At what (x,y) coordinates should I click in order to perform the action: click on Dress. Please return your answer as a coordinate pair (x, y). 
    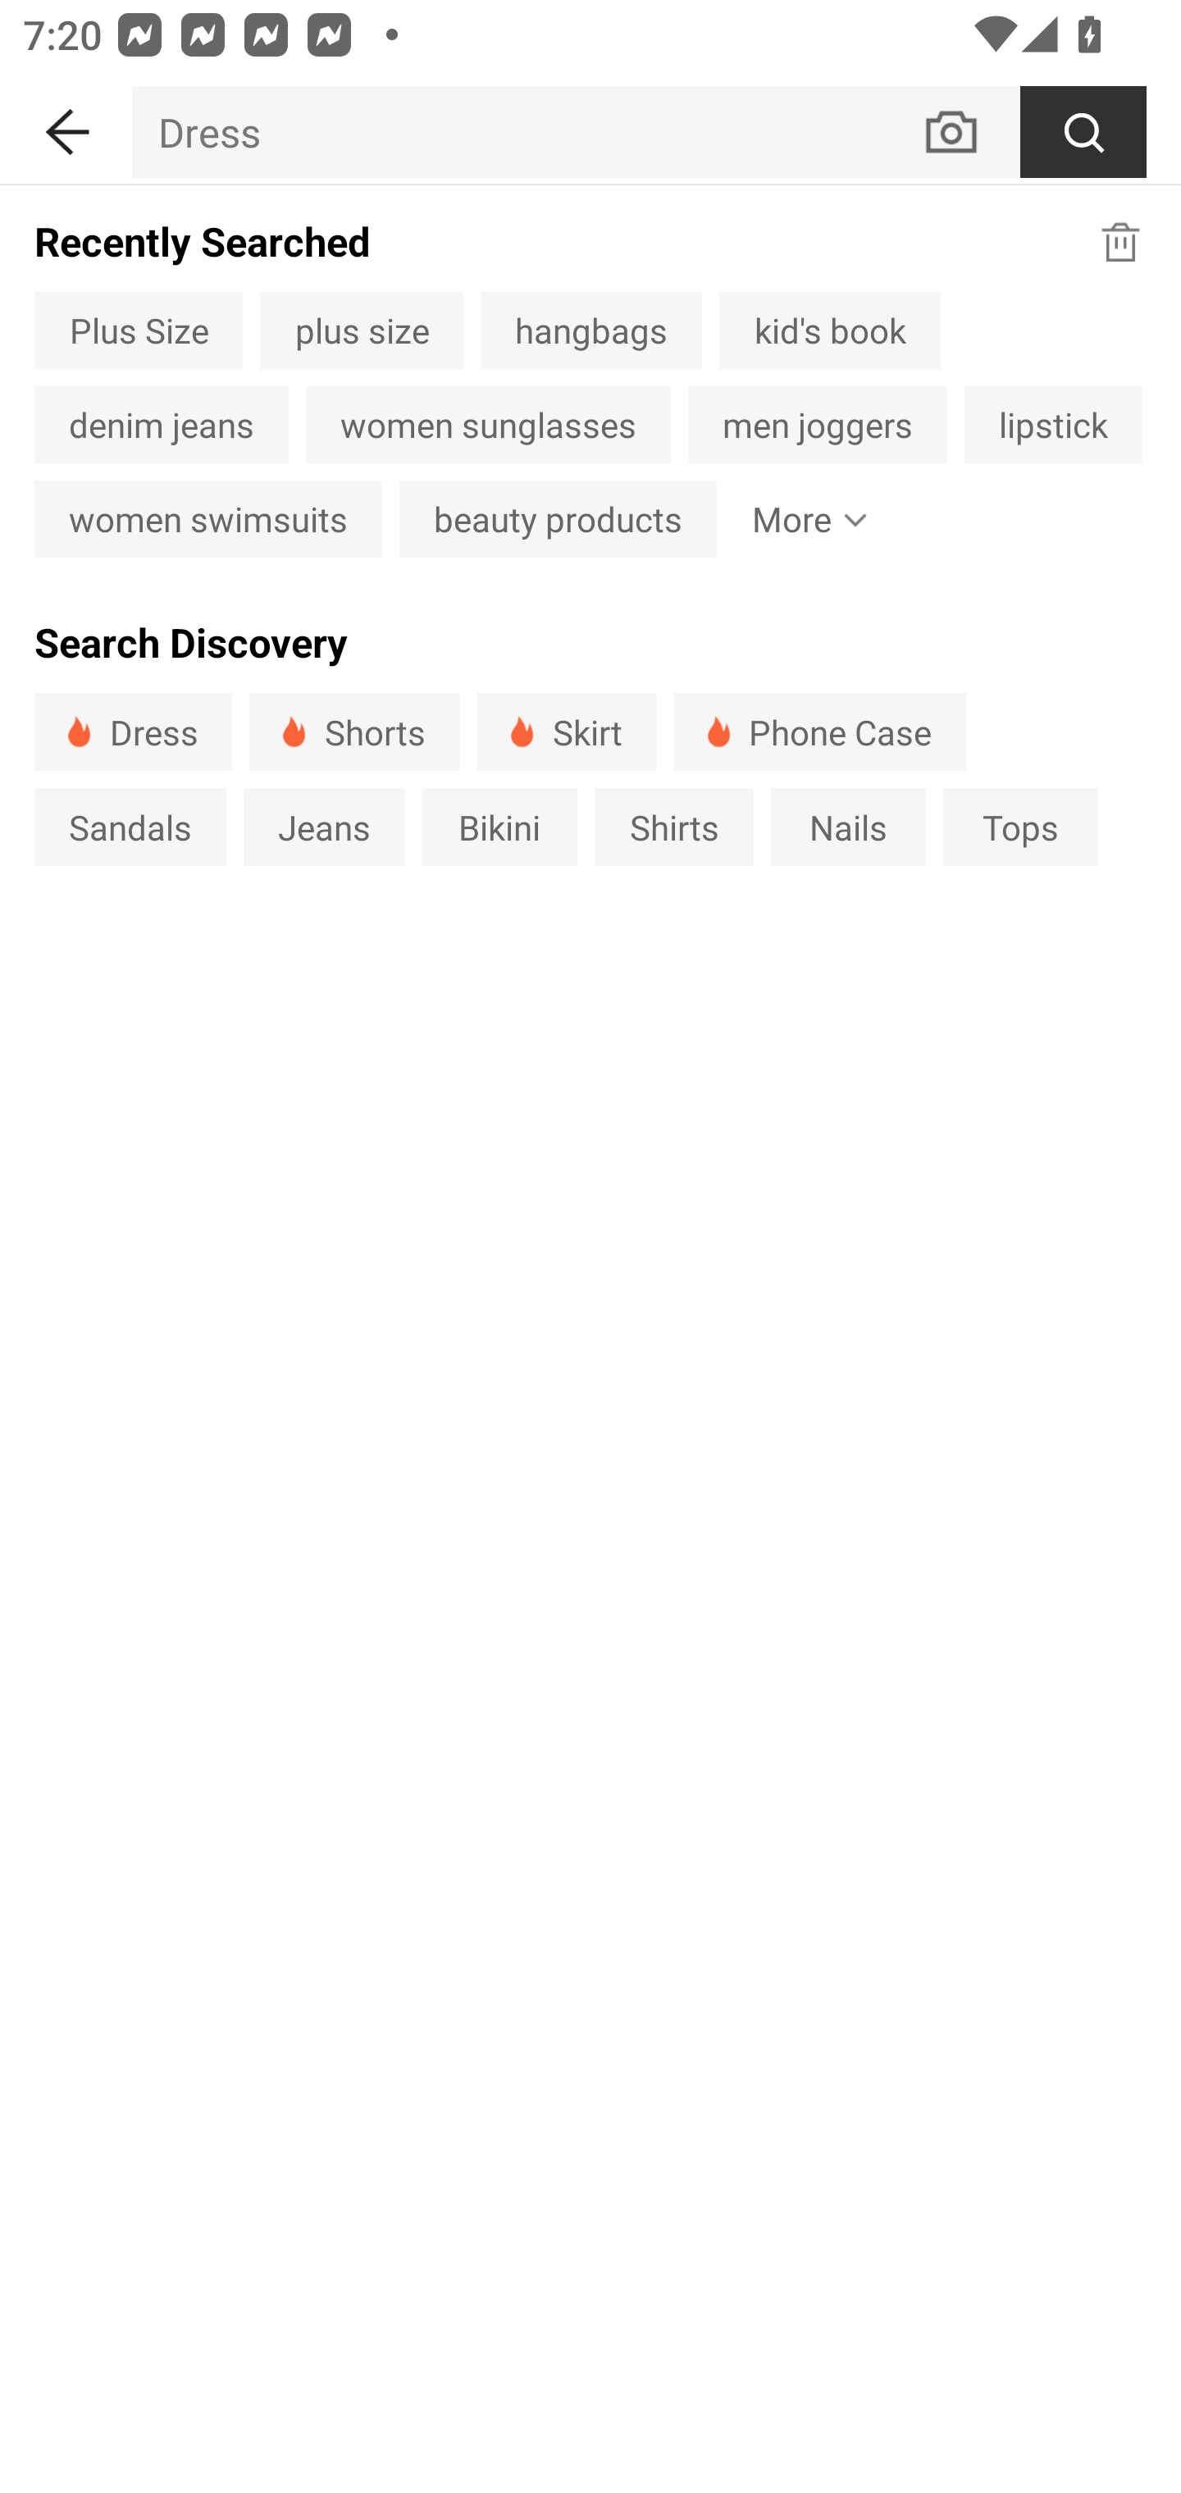
    Looking at the image, I should click on (526, 131).